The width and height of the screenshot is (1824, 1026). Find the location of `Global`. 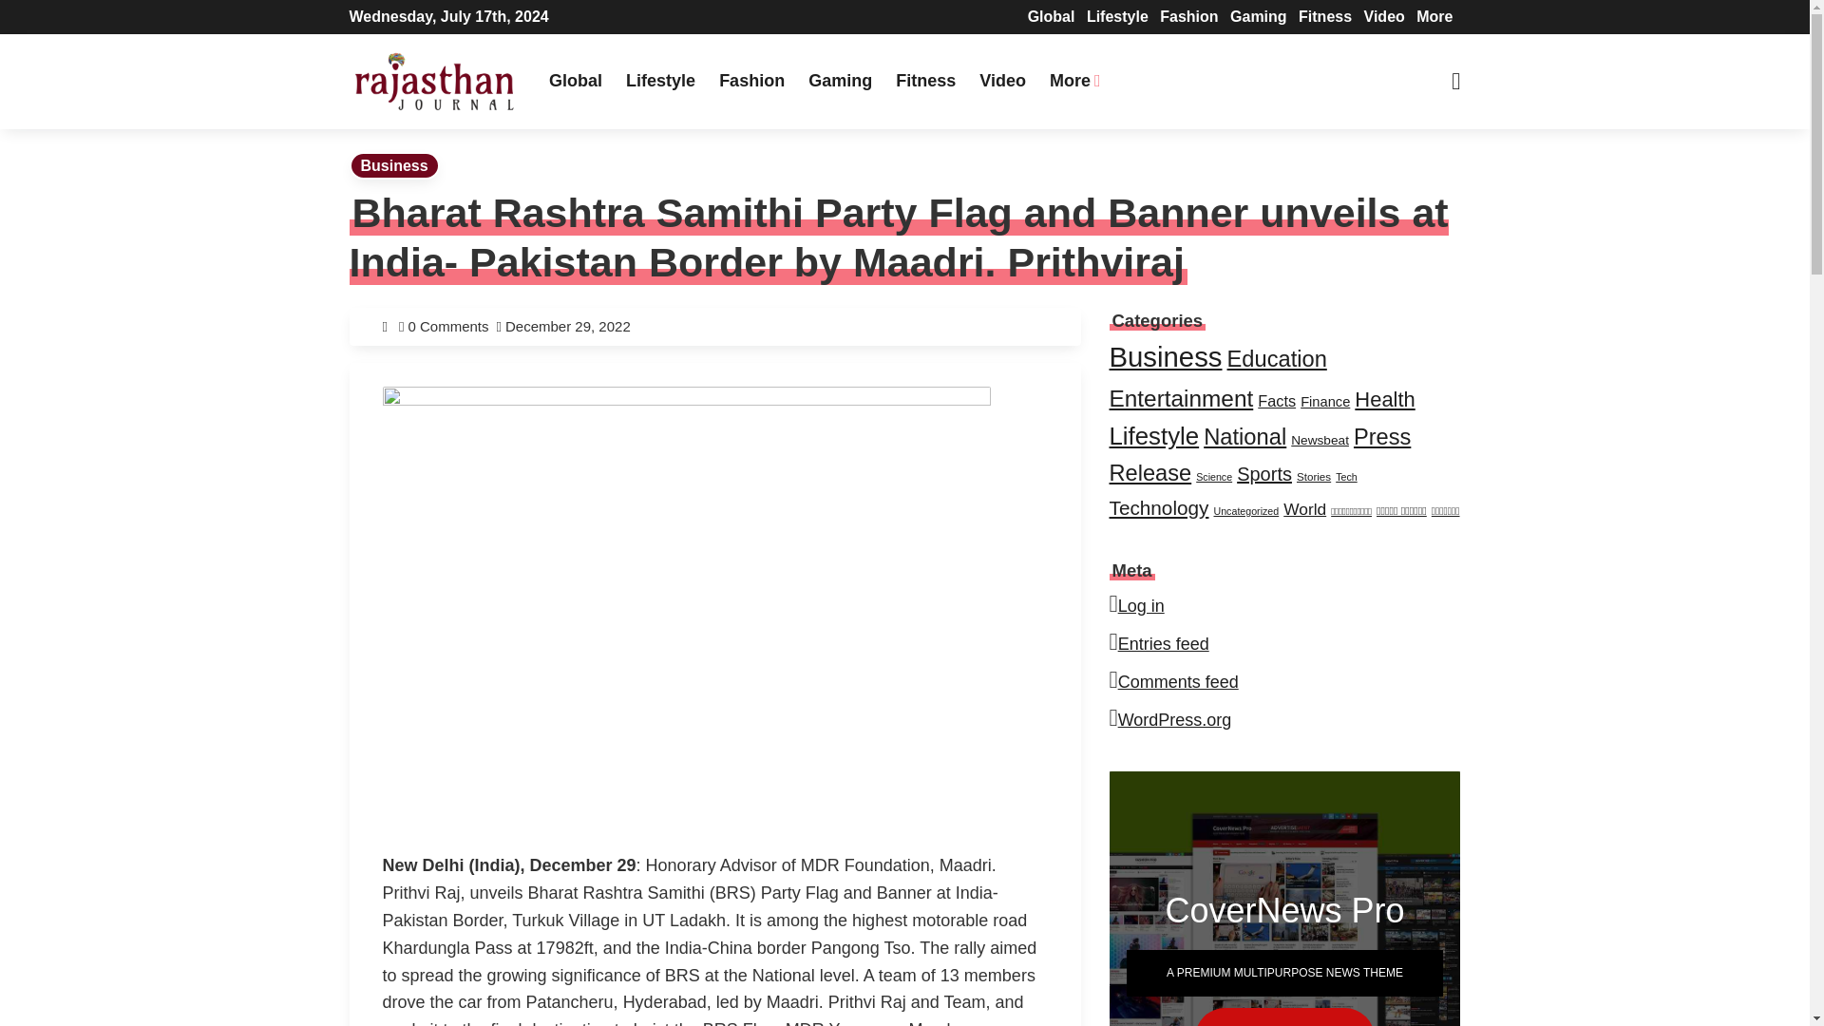

Global is located at coordinates (1052, 15).